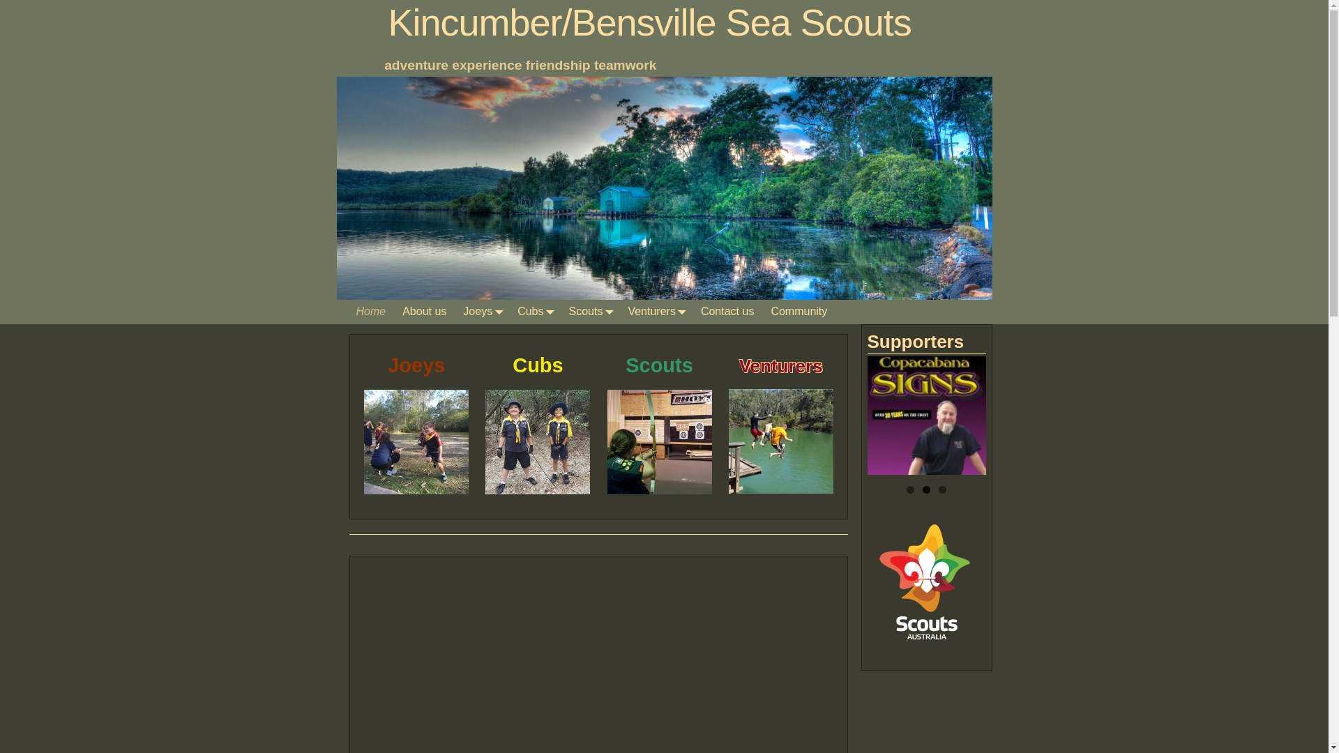  I want to click on Contact us, so click(727, 312).